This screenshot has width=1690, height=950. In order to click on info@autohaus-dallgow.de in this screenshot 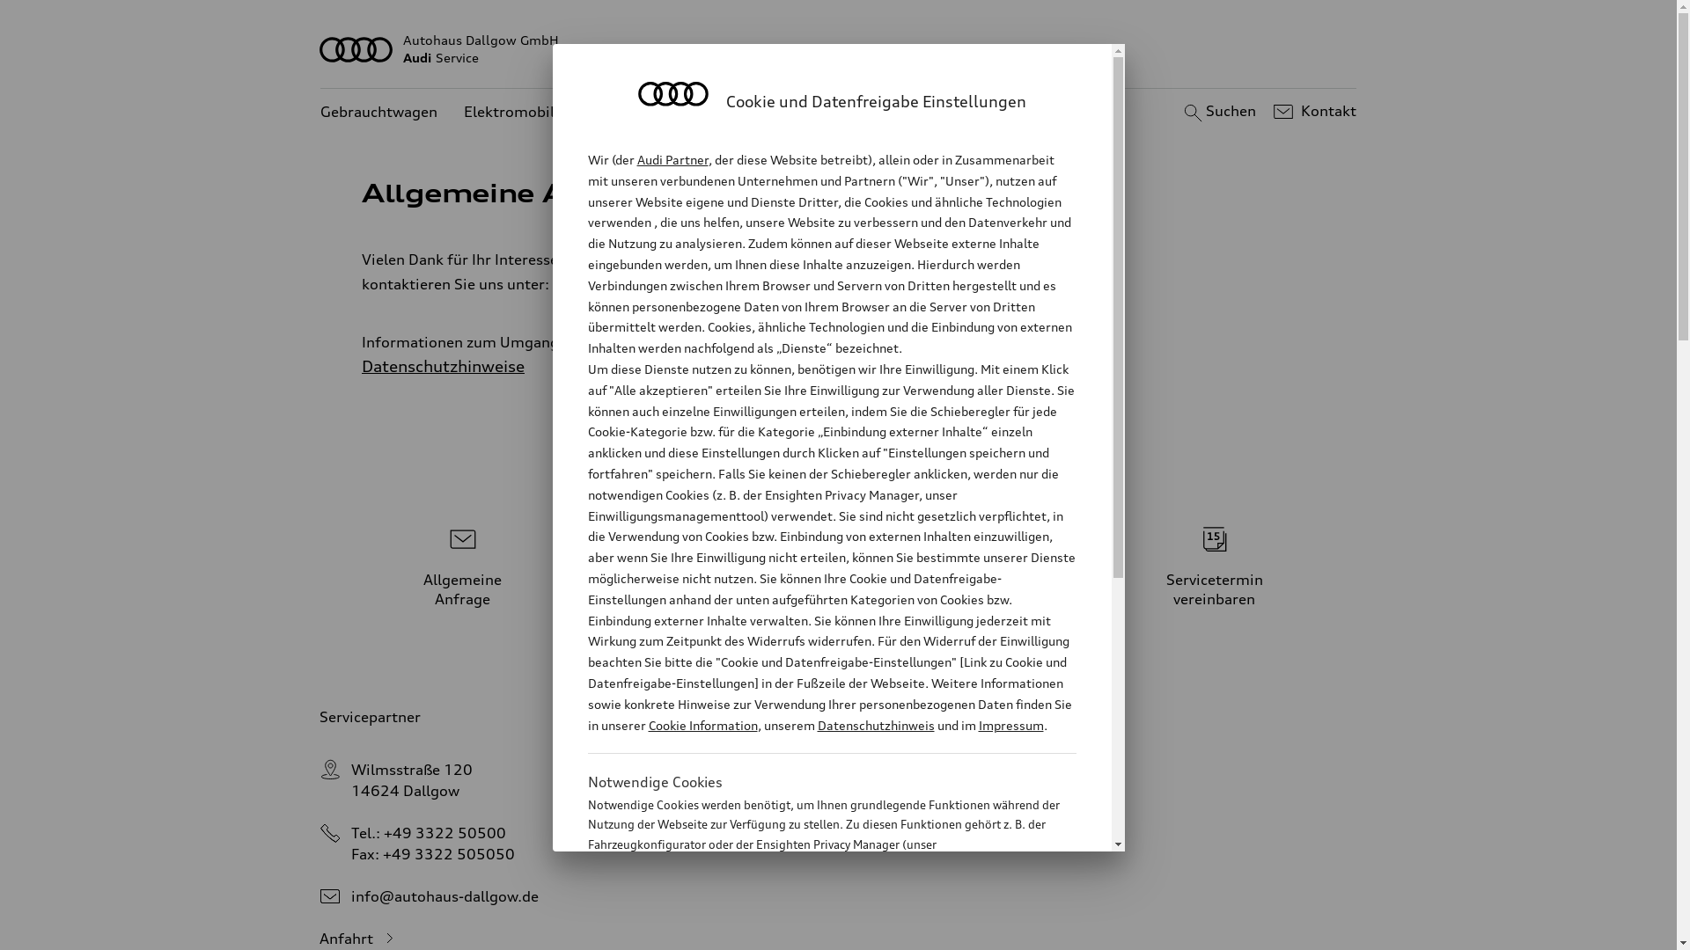, I will do `click(445, 896)`.